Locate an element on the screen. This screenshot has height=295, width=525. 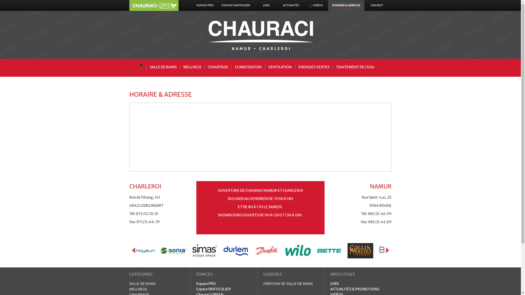
JOBS is located at coordinates (267, 5).